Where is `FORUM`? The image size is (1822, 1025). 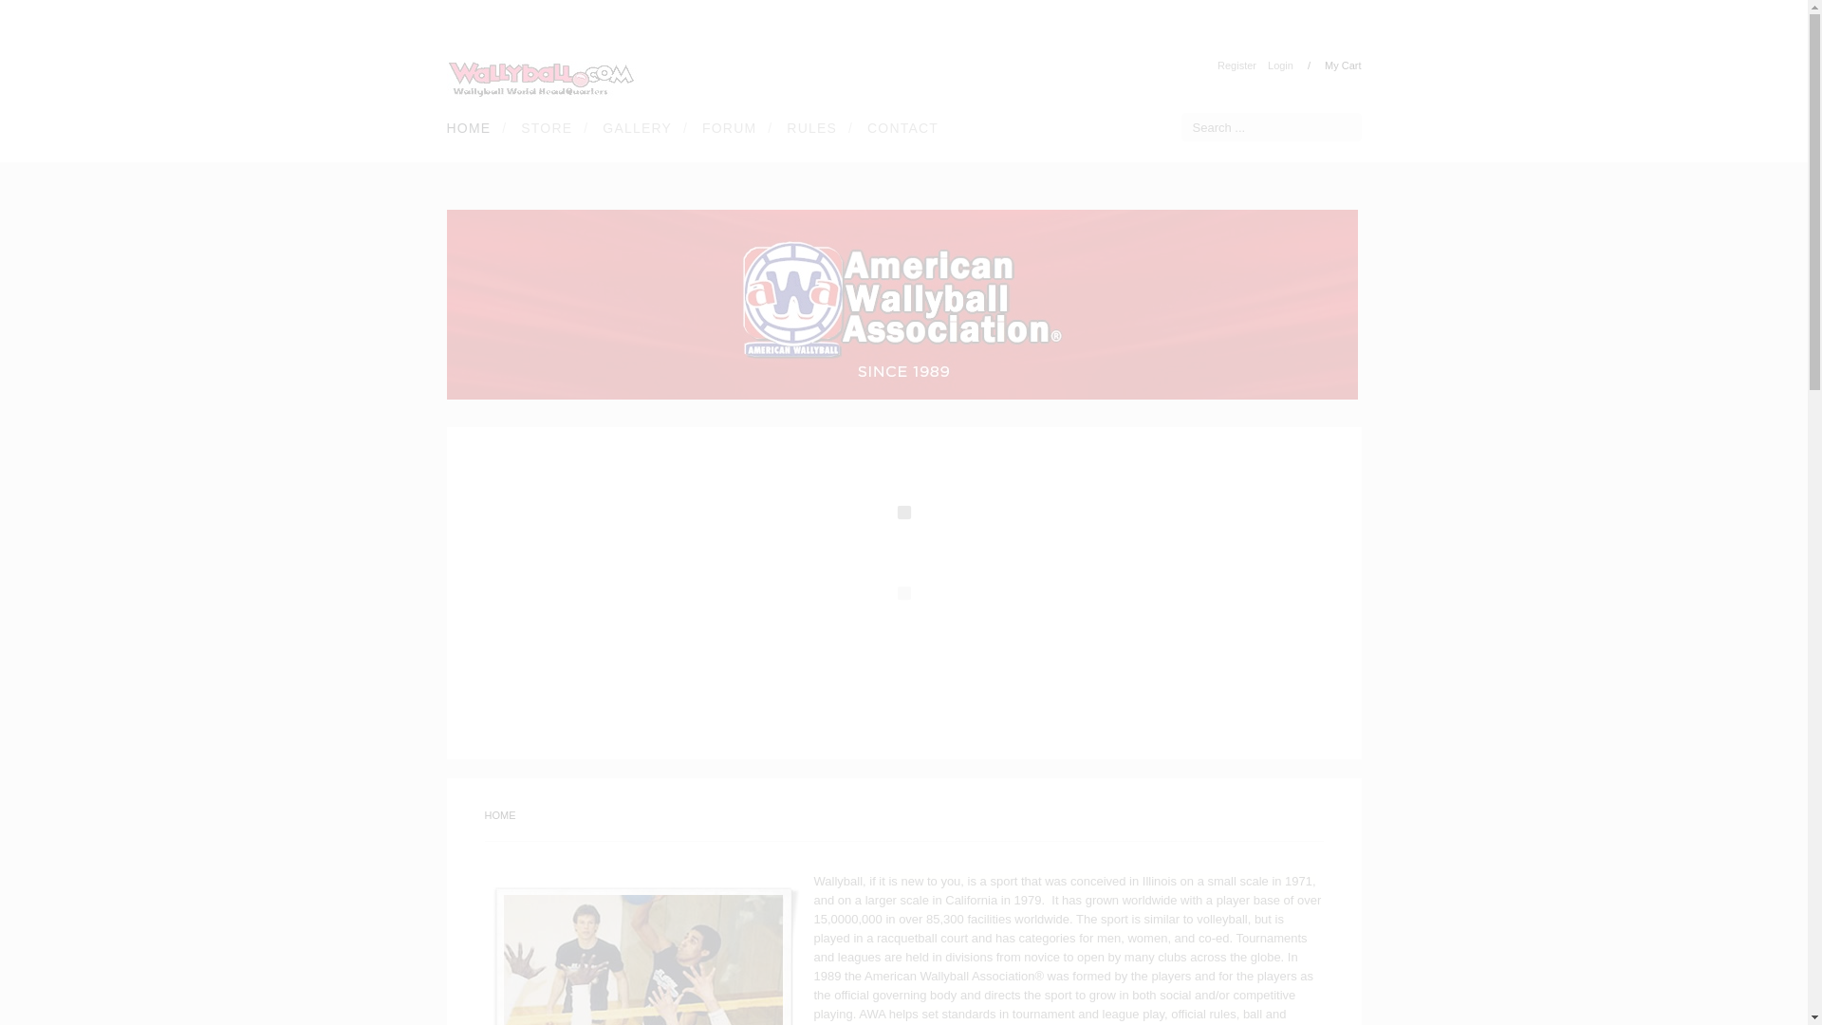 FORUM is located at coordinates (725, 127).